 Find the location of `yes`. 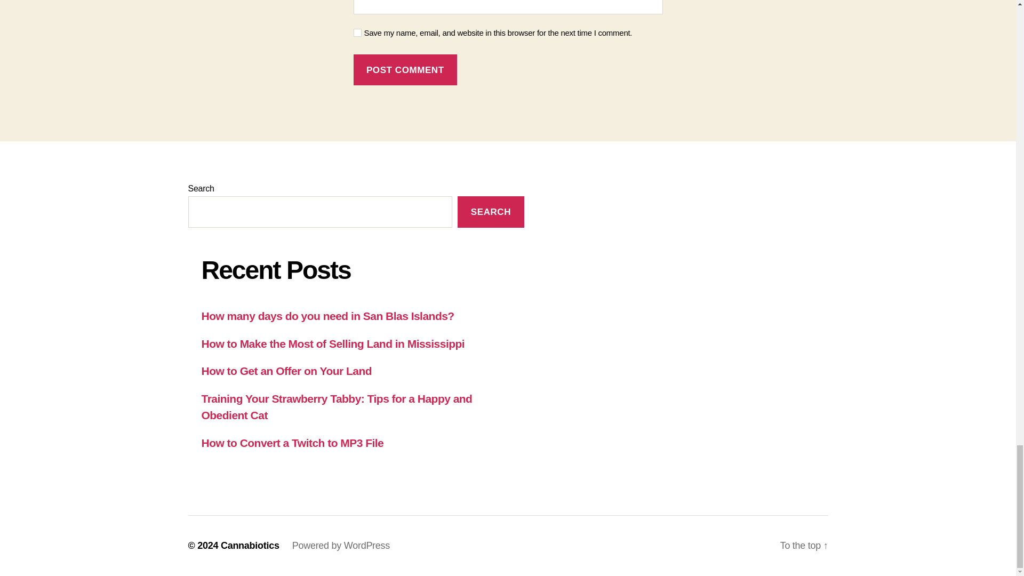

yes is located at coordinates (357, 33).